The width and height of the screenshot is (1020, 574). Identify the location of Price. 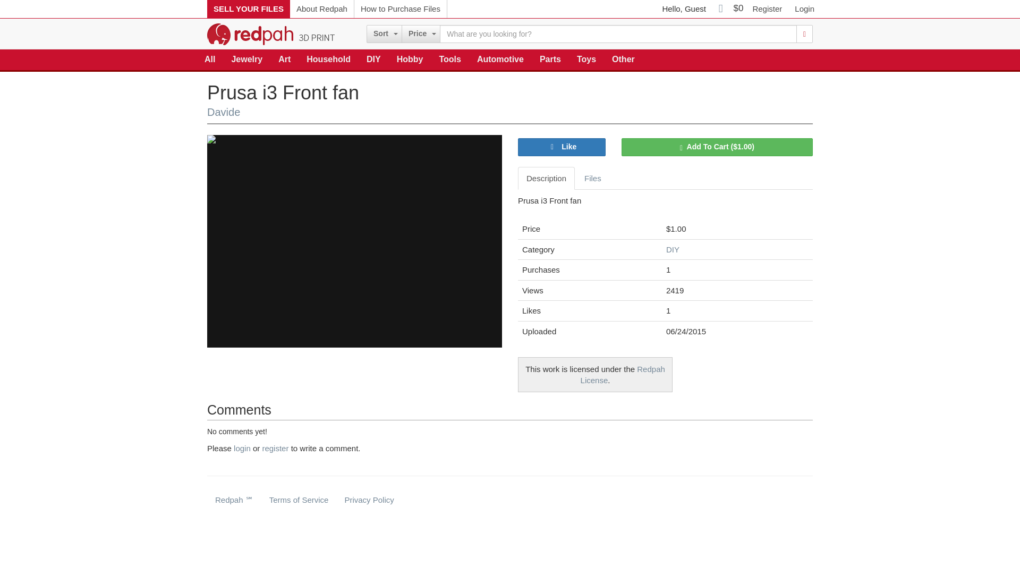
(421, 34).